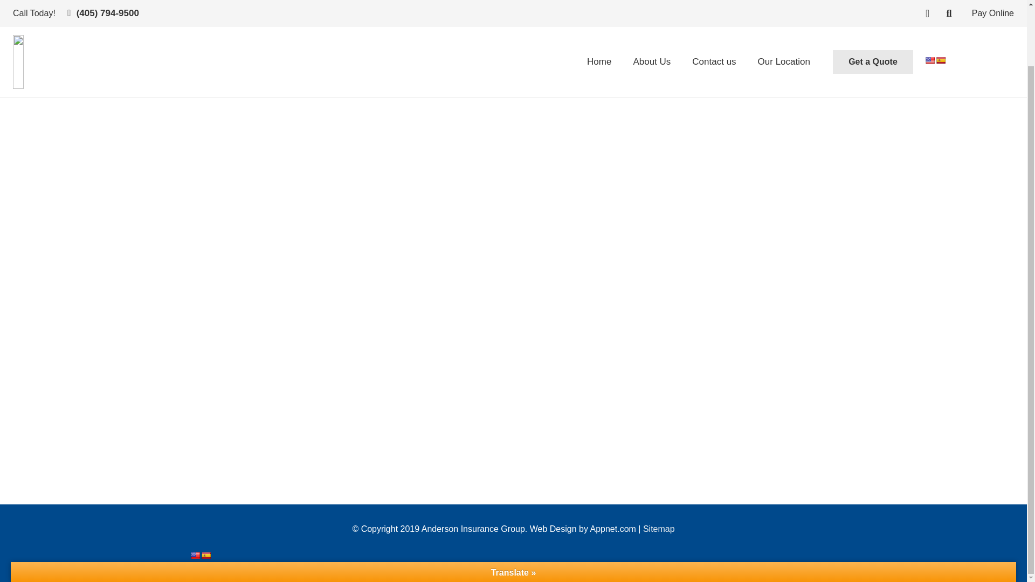 This screenshot has width=1035, height=582. I want to click on Contact us, so click(714, 15).